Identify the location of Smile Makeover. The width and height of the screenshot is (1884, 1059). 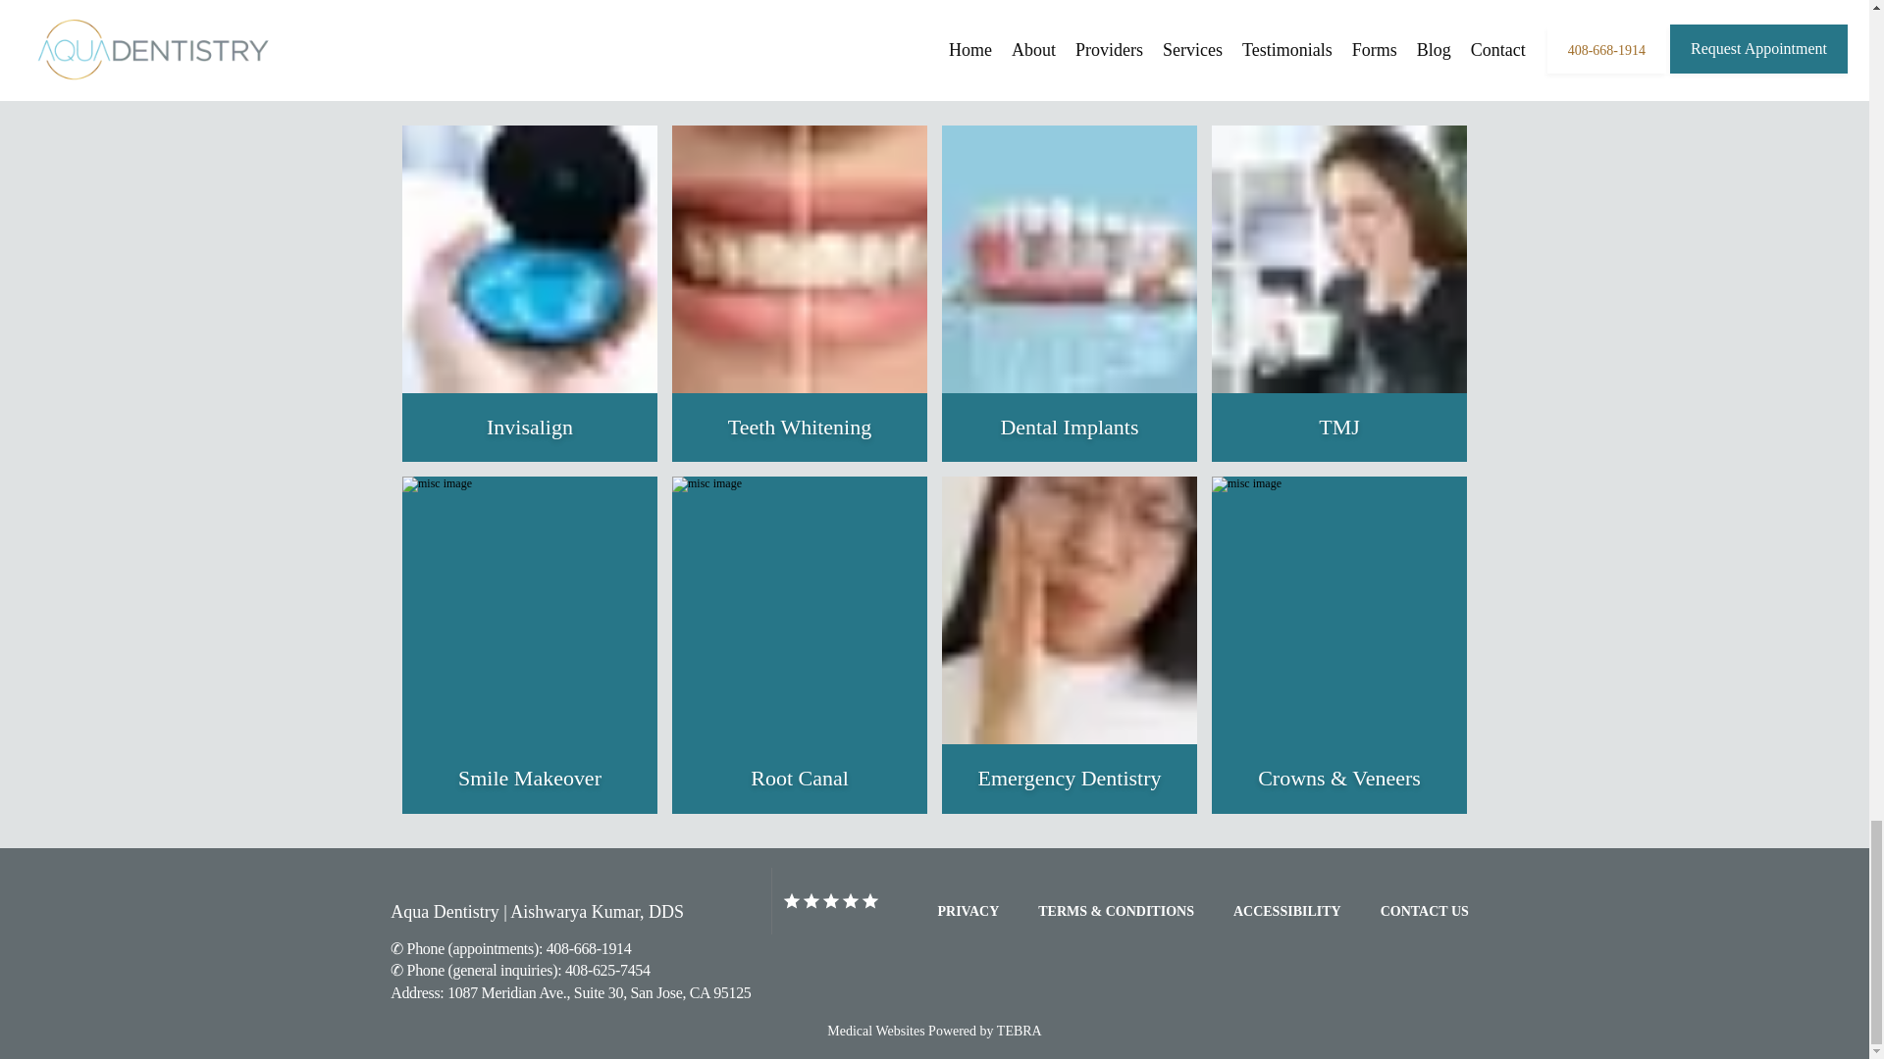
(529, 779).